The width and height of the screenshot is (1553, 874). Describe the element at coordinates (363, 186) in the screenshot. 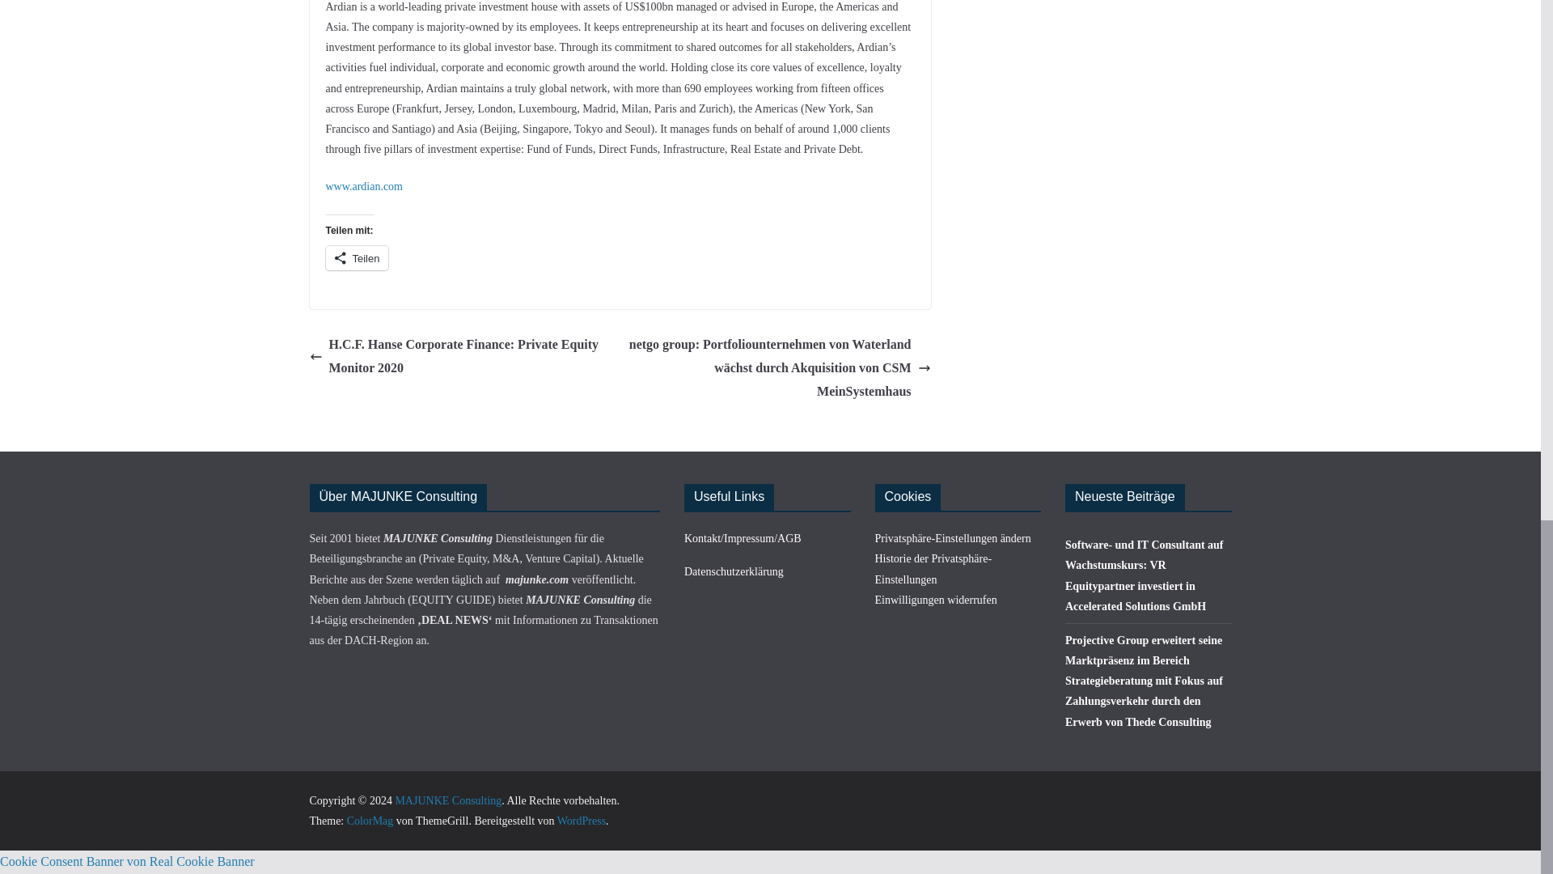

I see `www.ardian.com` at that location.